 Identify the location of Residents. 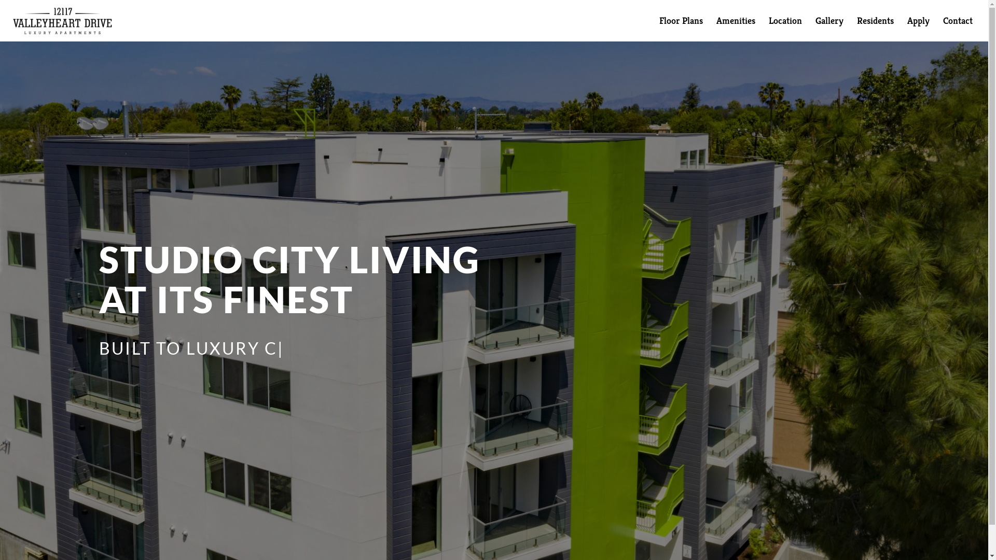
(876, 29).